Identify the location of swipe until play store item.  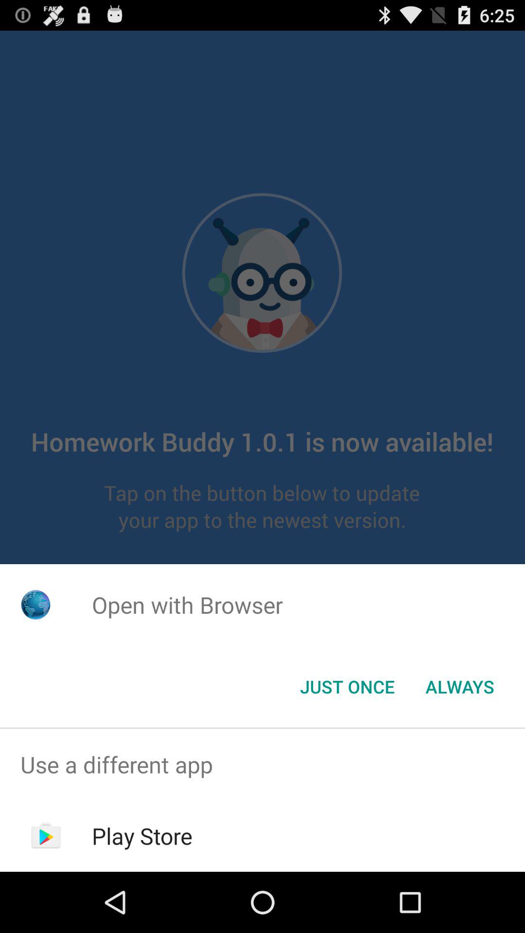
(142, 836).